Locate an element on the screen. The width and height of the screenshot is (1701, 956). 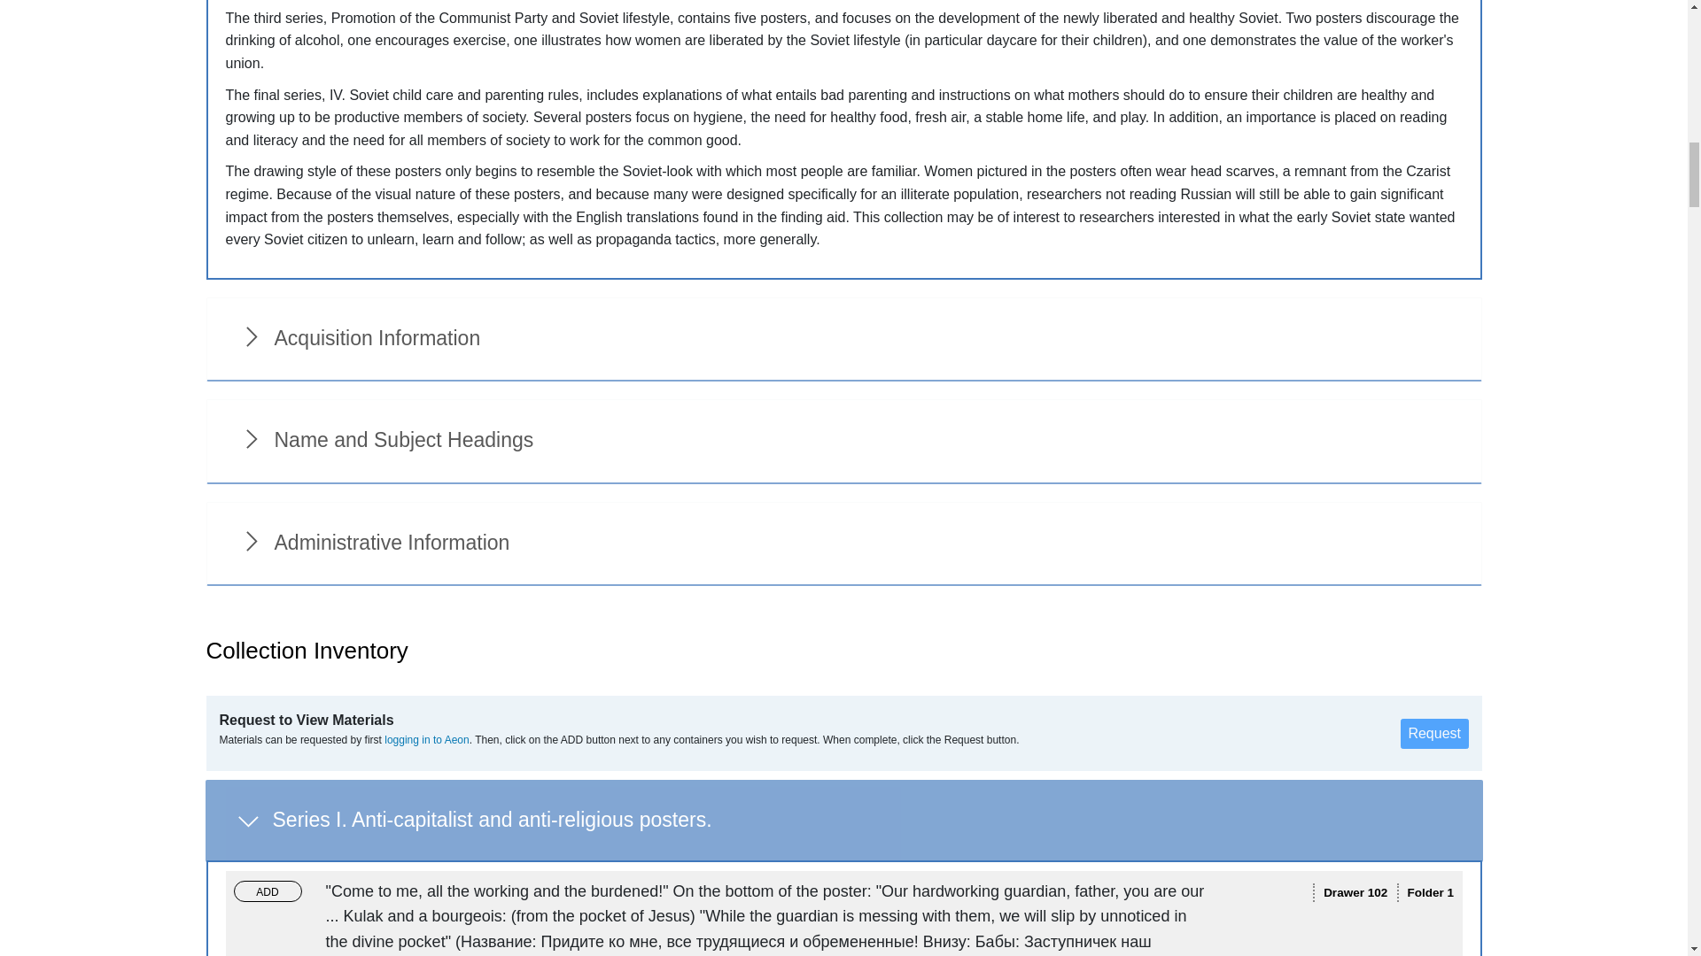
Acquisition Information is located at coordinates (843, 340).